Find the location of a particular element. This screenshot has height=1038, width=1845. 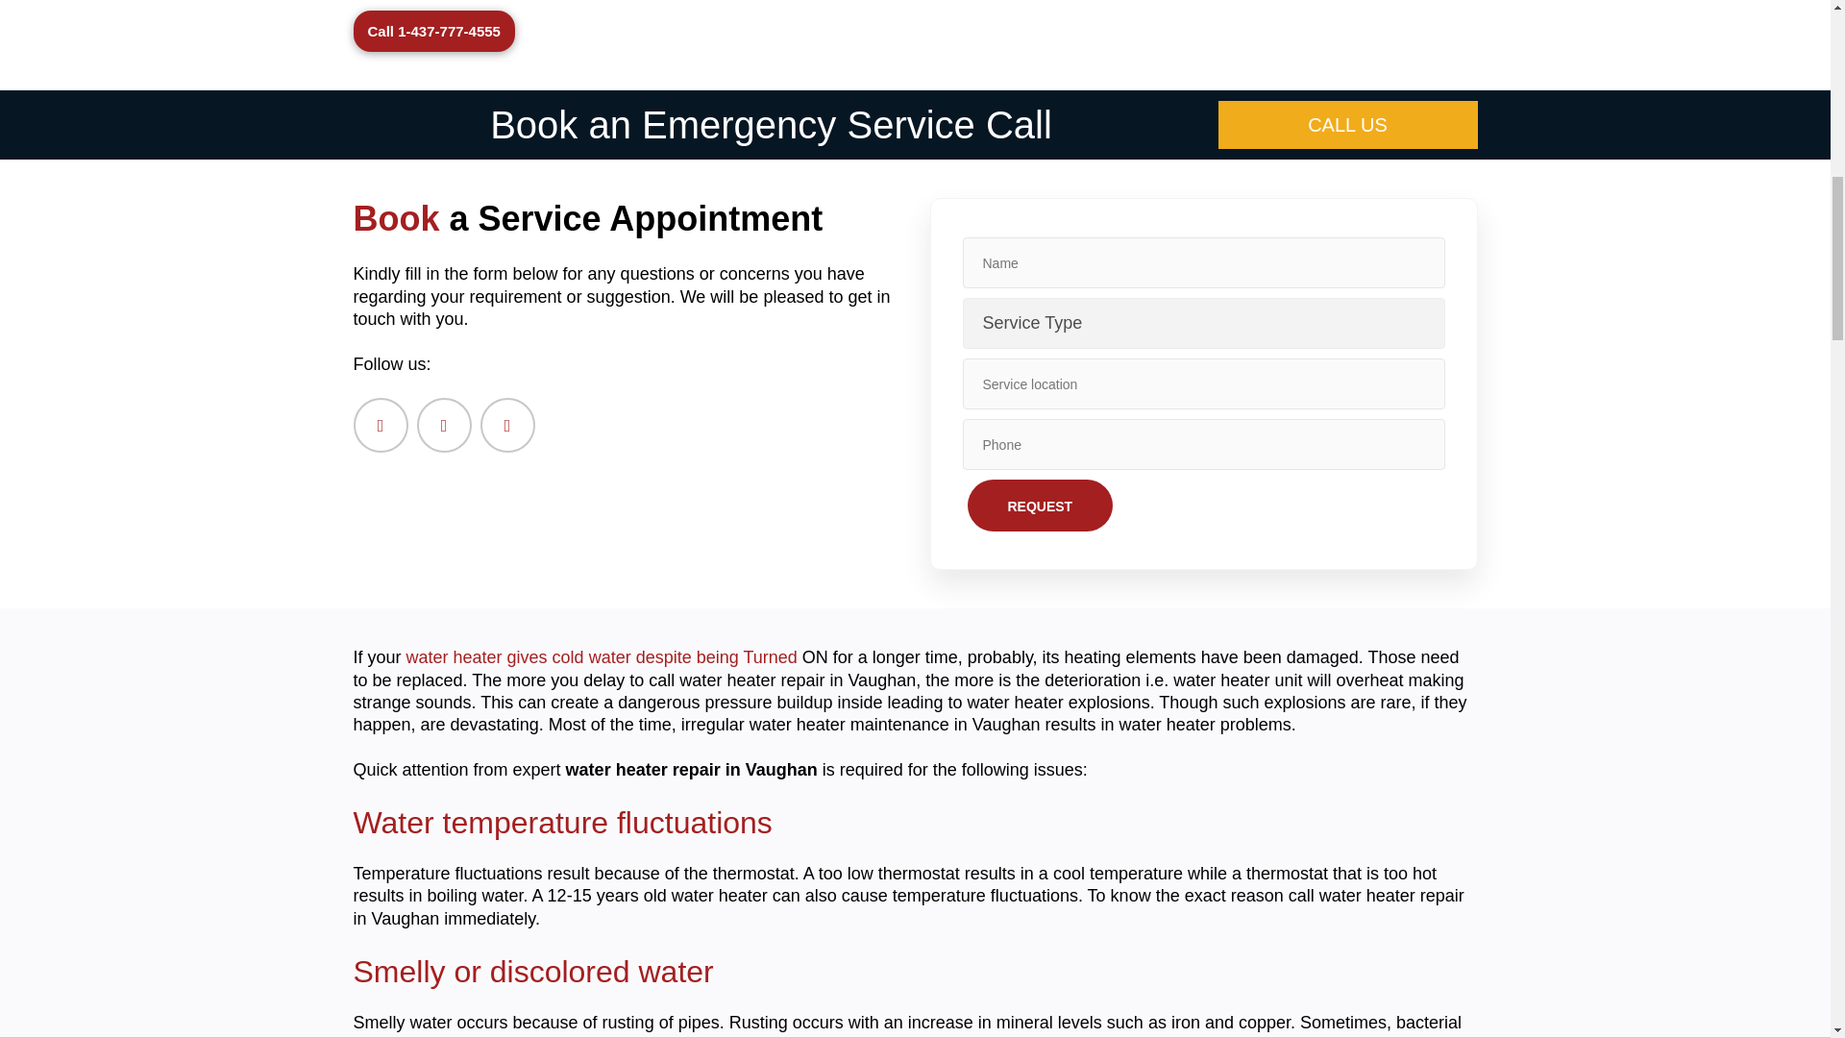

instagram is located at coordinates (507, 425).